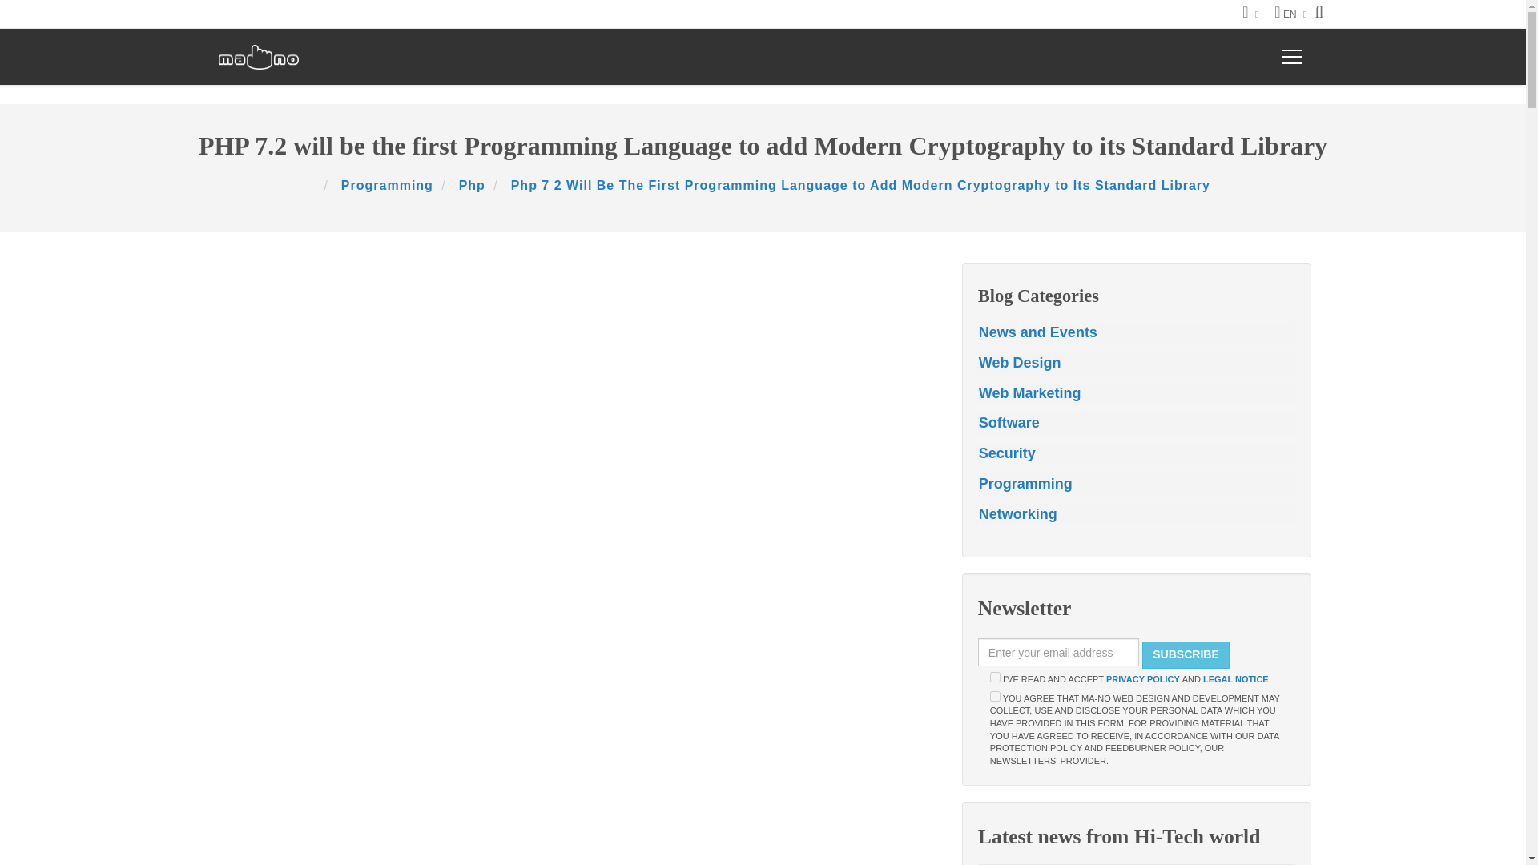  I want to click on Subscribe, so click(1186, 655).